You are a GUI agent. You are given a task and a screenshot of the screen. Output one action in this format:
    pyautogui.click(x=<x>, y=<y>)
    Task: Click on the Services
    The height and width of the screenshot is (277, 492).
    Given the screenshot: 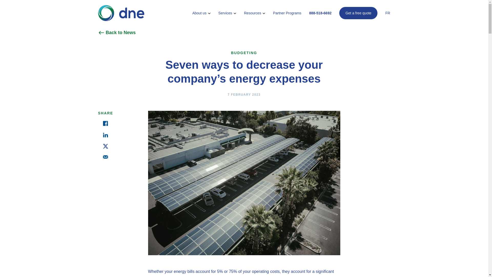 What is the action you would take?
    pyautogui.click(x=227, y=13)
    